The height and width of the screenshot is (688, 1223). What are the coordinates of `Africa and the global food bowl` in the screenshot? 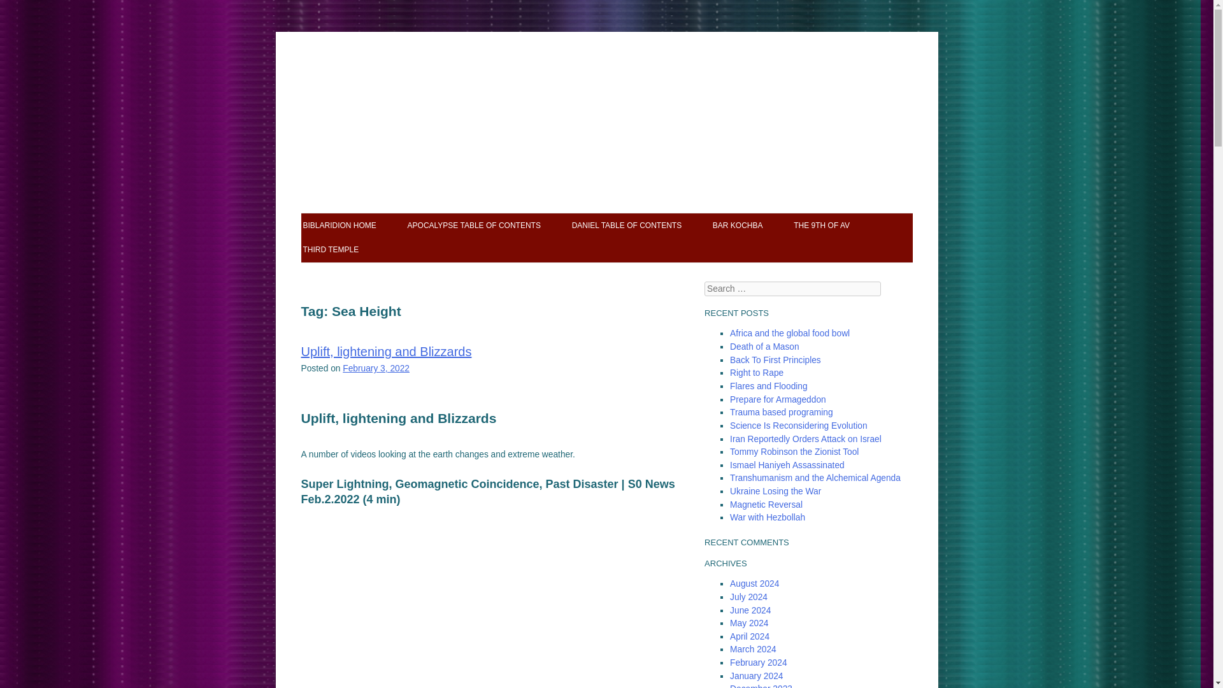 It's located at (790, 334).